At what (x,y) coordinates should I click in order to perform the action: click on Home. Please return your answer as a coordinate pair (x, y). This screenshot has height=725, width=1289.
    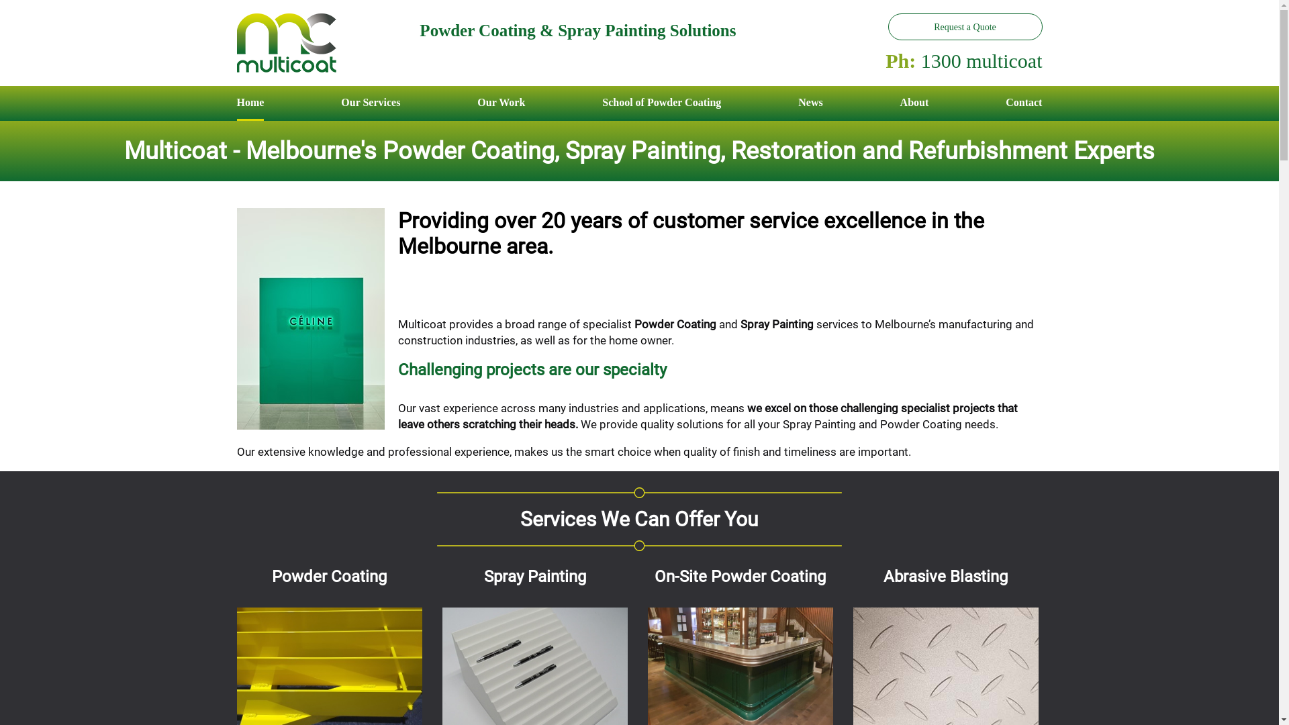
    Looking at the image, I should click on (250, 105).